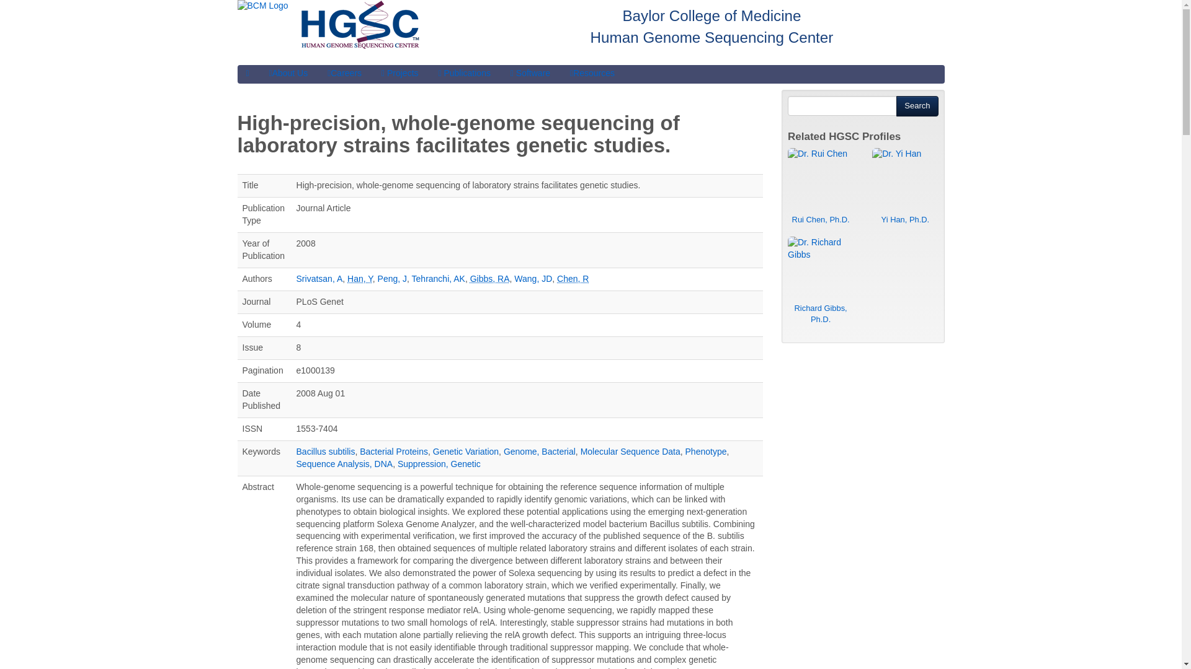 The height and width of the screenshot is (669, 1191). What do you see at coordinates (345, 73) in the screenshot?
I see `Career opportunities with HGSC` at bounding box center [345, 73].